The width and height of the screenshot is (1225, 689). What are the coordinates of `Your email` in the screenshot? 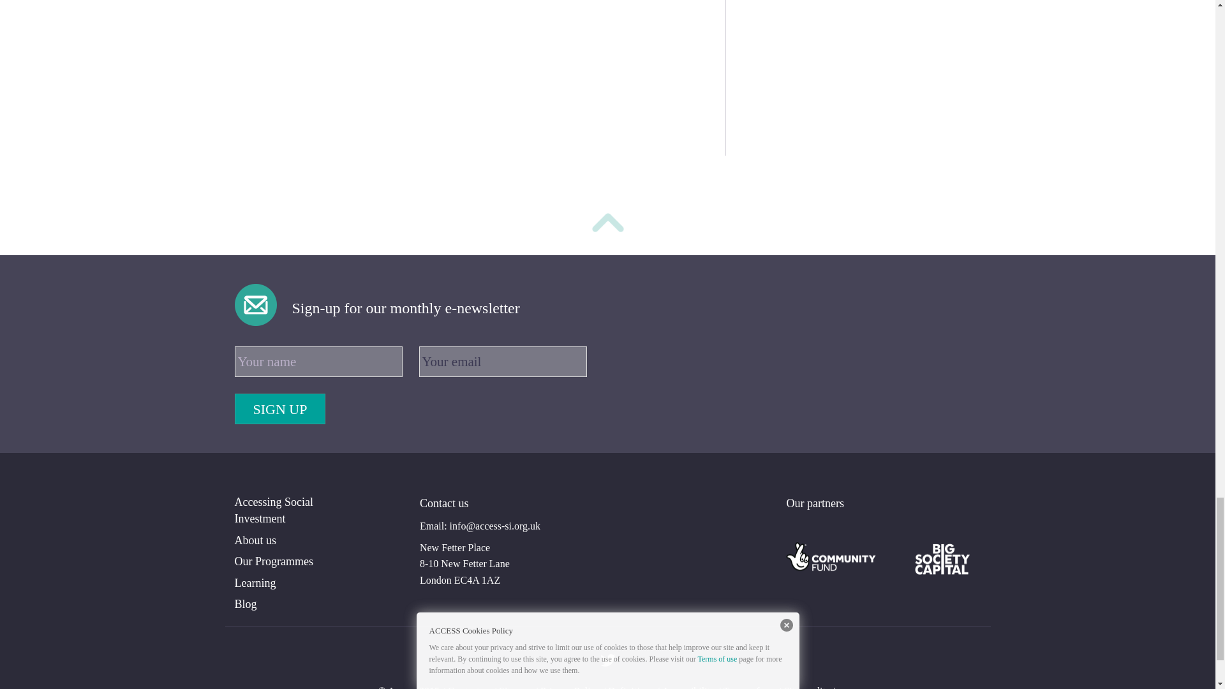 It's located at (503, 361).